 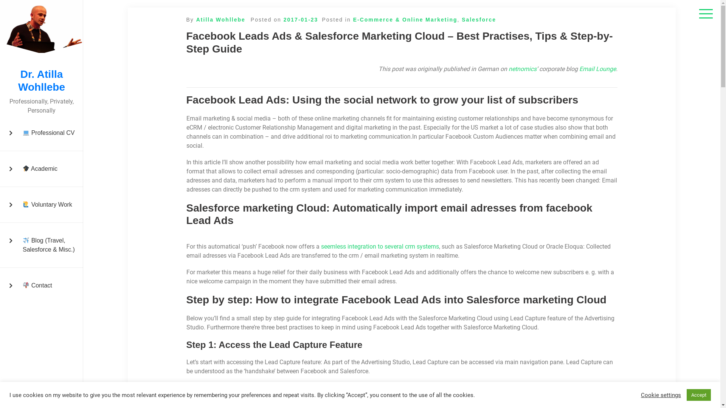 I want to click on Email Lounge, so click(x=597, y=69).